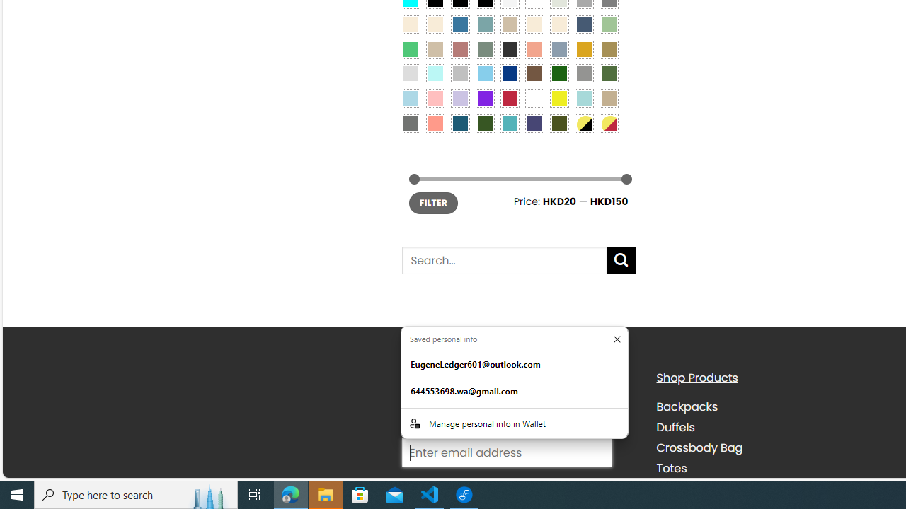 Image resolution: width=906 pixels, height=509 pixels. What do you see at coordinates (411, 49) in the screenshot?
I see `Emerald Green` at bounding box center [411, 49].